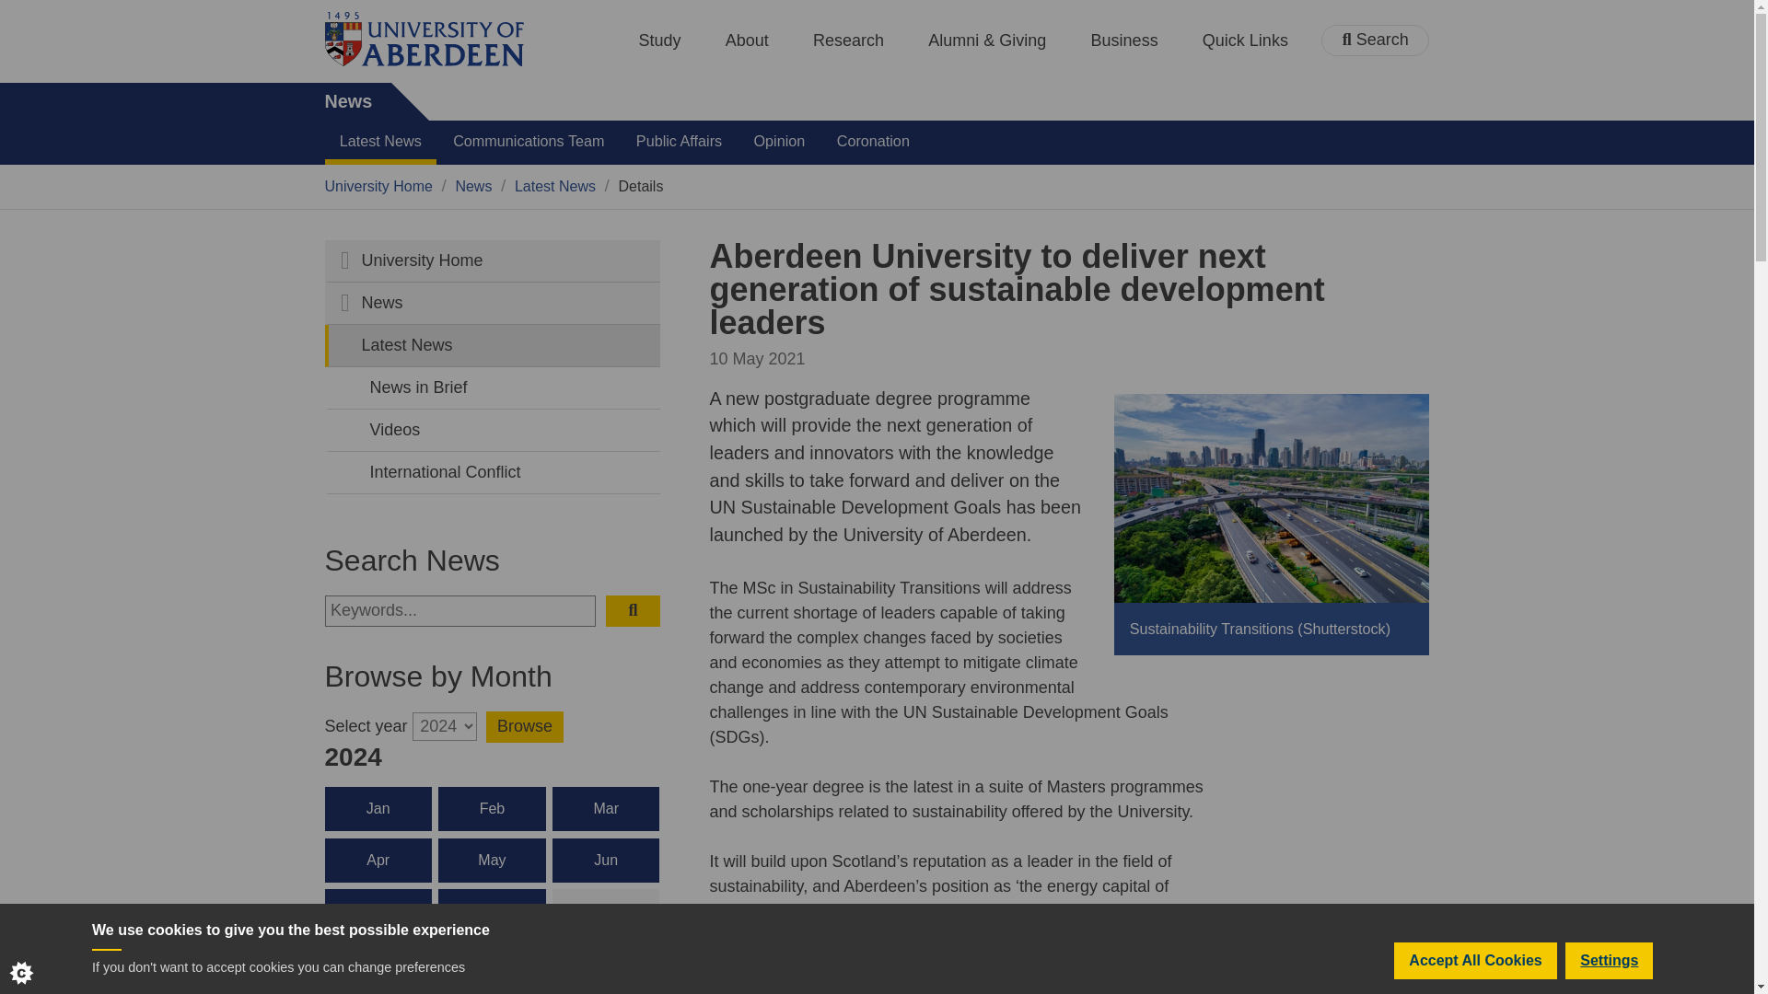 The width and height of the screenshot is (1768, 994). I want to click on View items for July 2024, so click(378, 911).